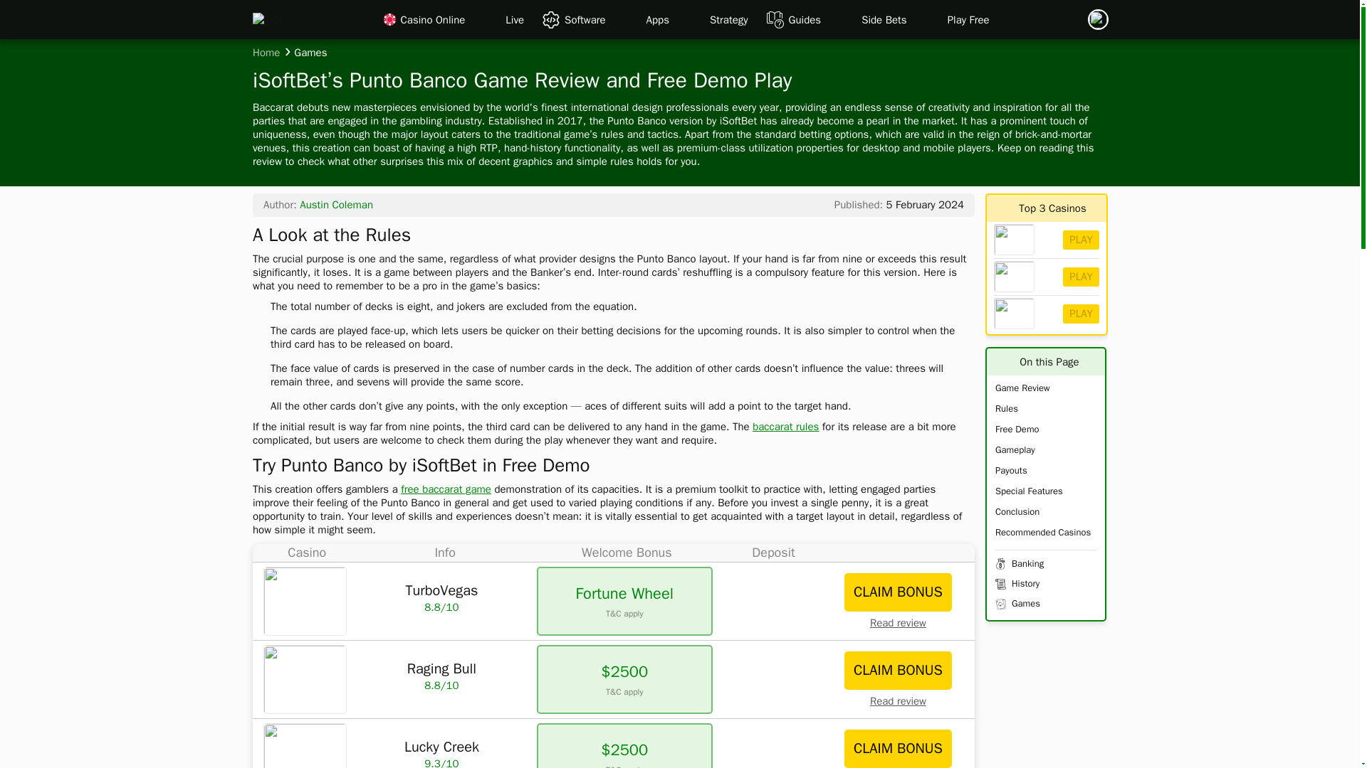  Describe the element at coordinates (1029, 491) in the screenshot. I see `Special Features` at that location.